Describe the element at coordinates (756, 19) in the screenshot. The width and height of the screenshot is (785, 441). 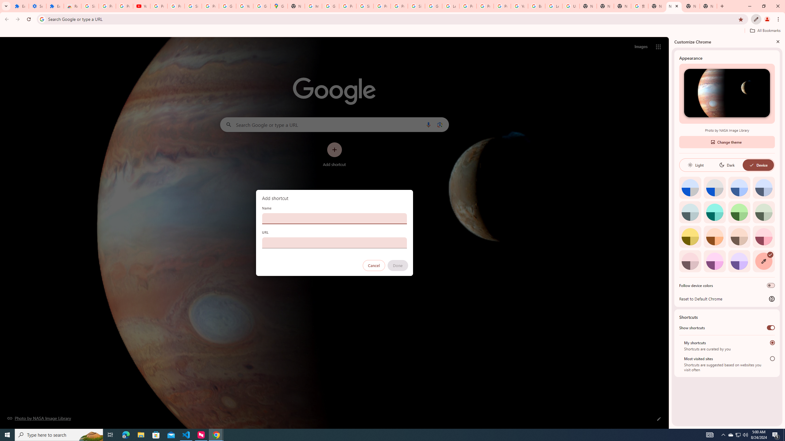
I see `Customize Chrome` at that location.